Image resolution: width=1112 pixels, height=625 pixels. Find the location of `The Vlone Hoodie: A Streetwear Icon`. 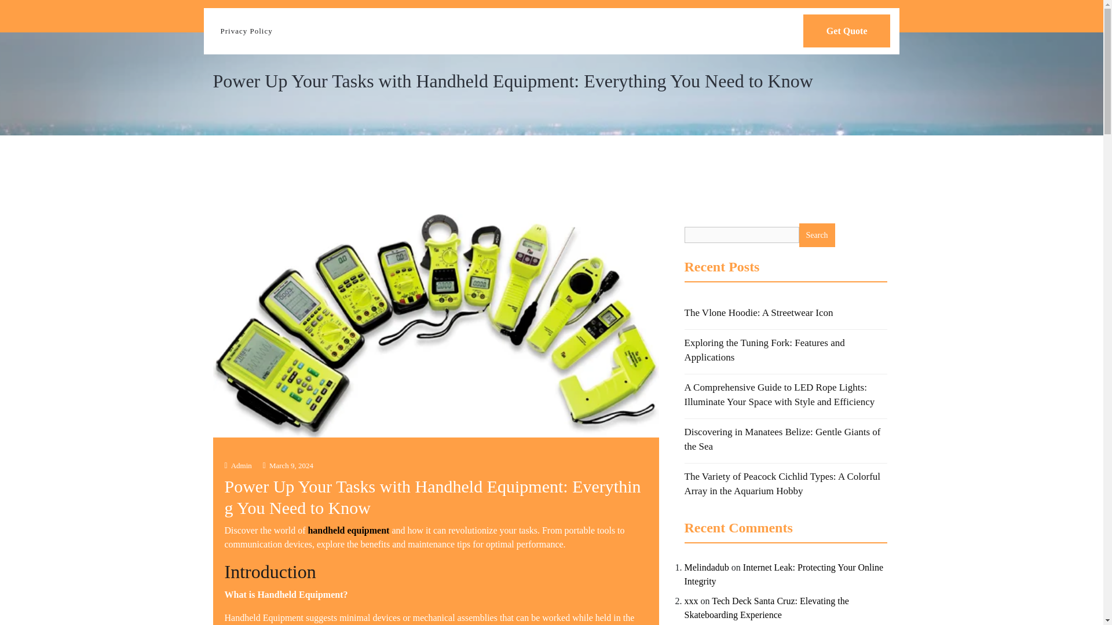

The Vlone Hoodie: A Streetwear Icon is located at coordinates (759, 312).